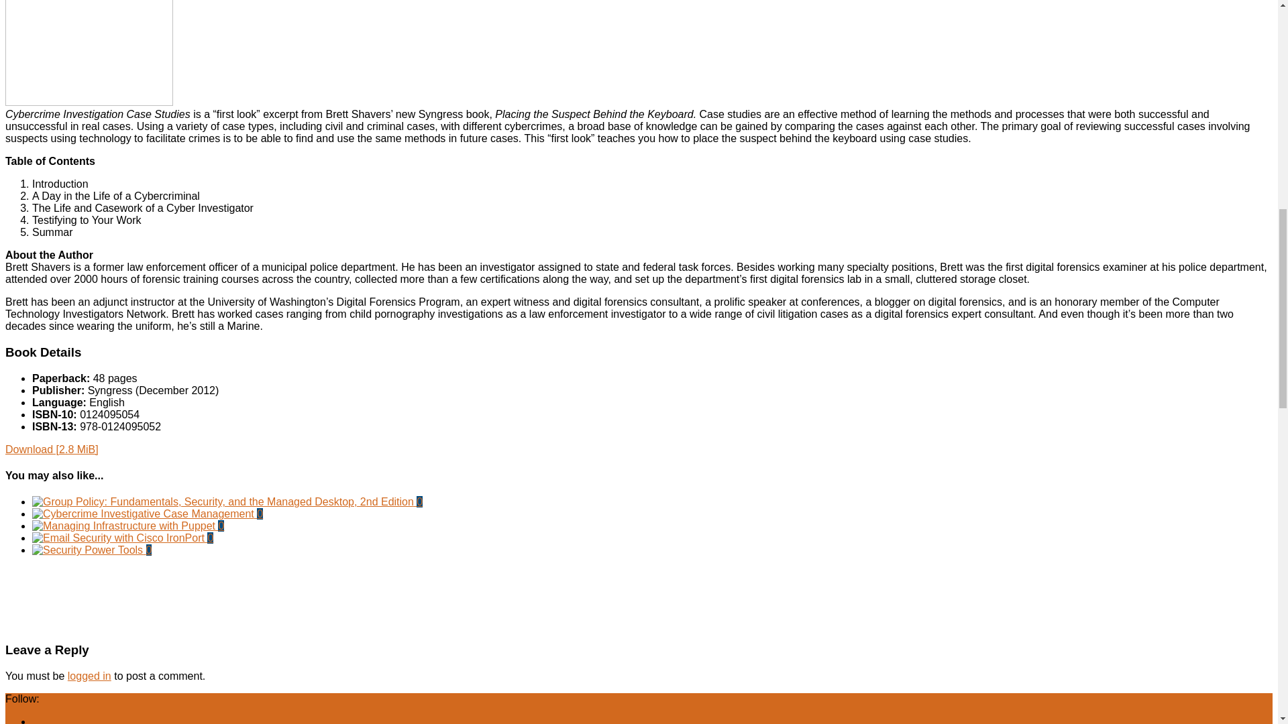  Describe the element at coordinates (144, 514) in the screenshot. I see `Cybercrime Investigative Case Management` at that location.